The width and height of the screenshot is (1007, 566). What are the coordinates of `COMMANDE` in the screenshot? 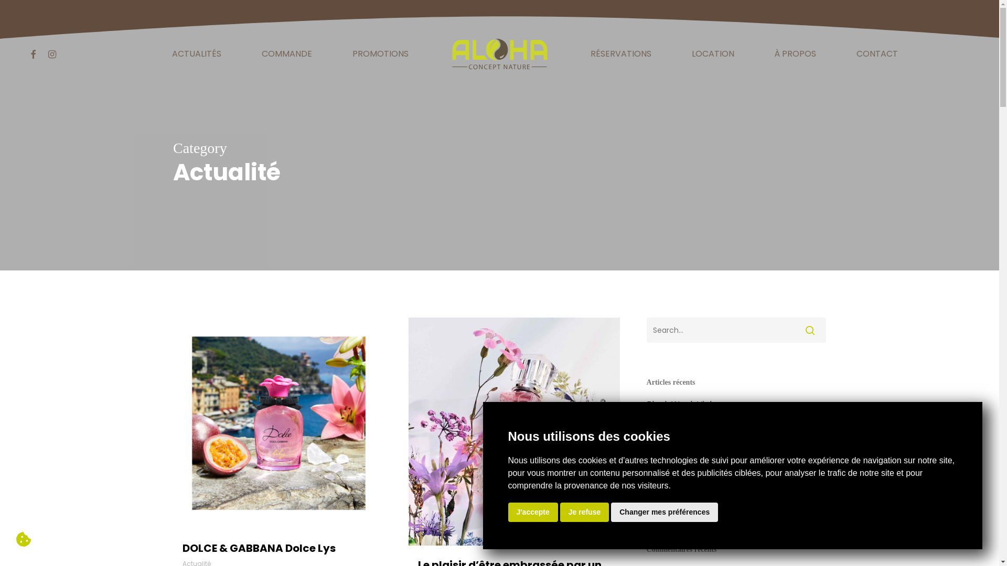 It's located at (287, 54).